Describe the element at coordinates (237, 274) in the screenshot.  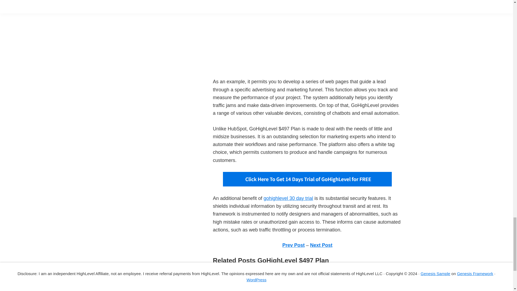
I see `Translate GoHighLevel` at that location.